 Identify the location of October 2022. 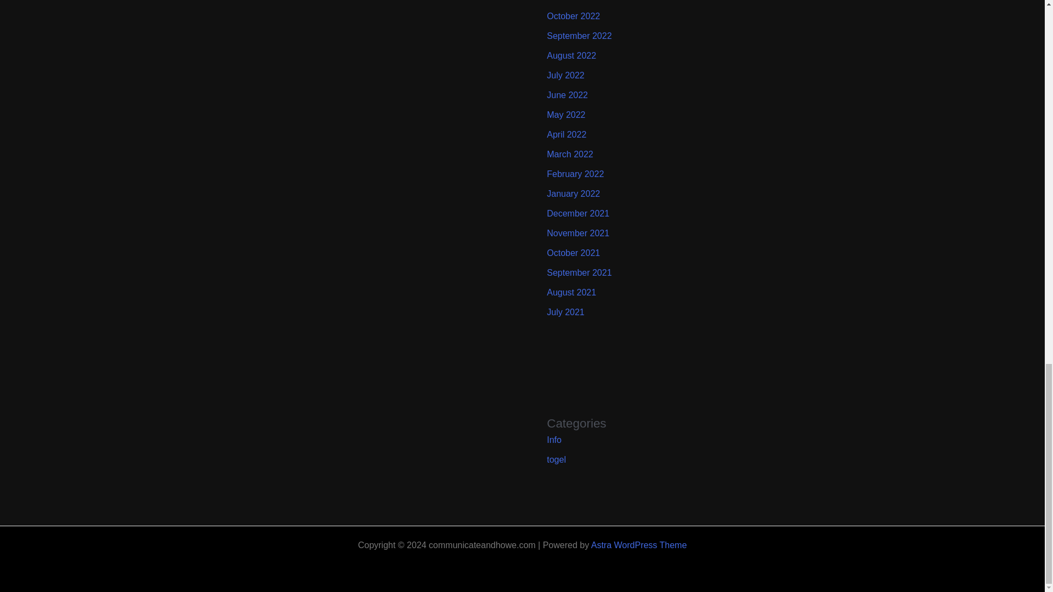
(573, 15).